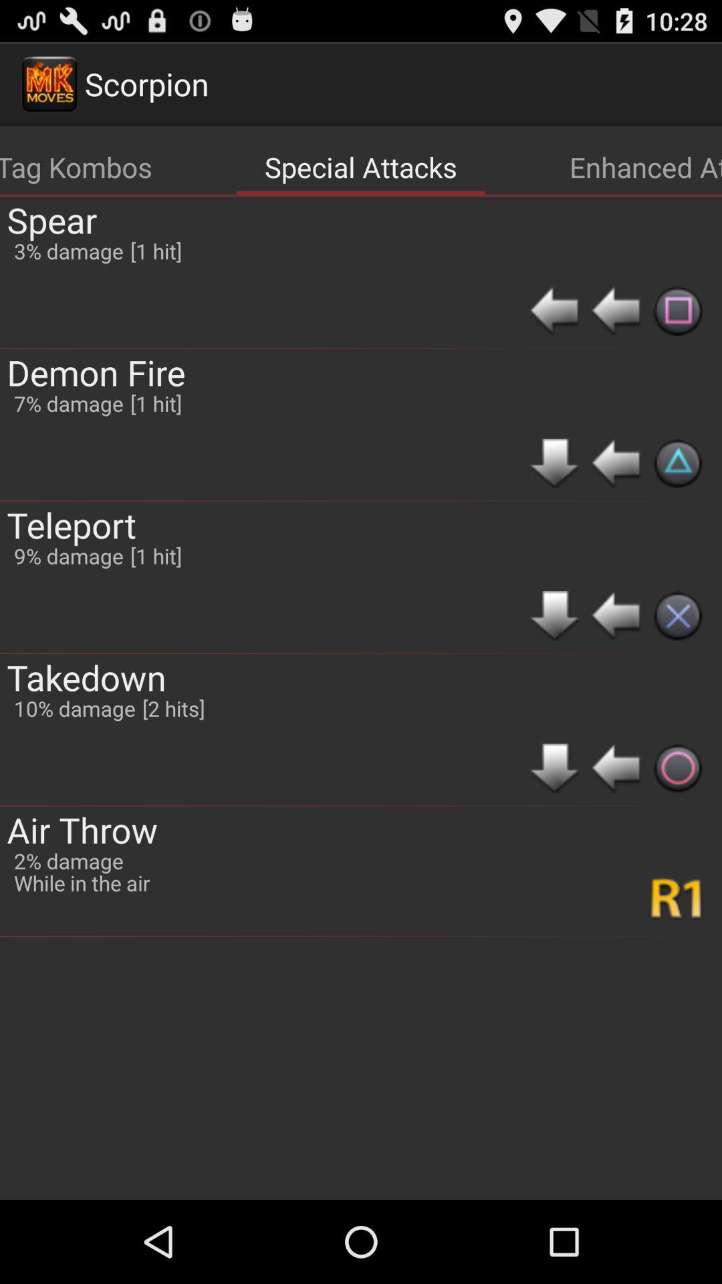  Describe the element at coordinates (72, 524) in the screenshot. I see `swipe to the teleport` at that location.